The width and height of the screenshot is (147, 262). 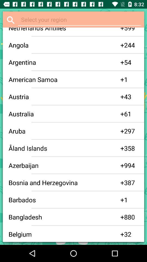 I want to click on scroll until argentina app, so click(x=64, y=62).